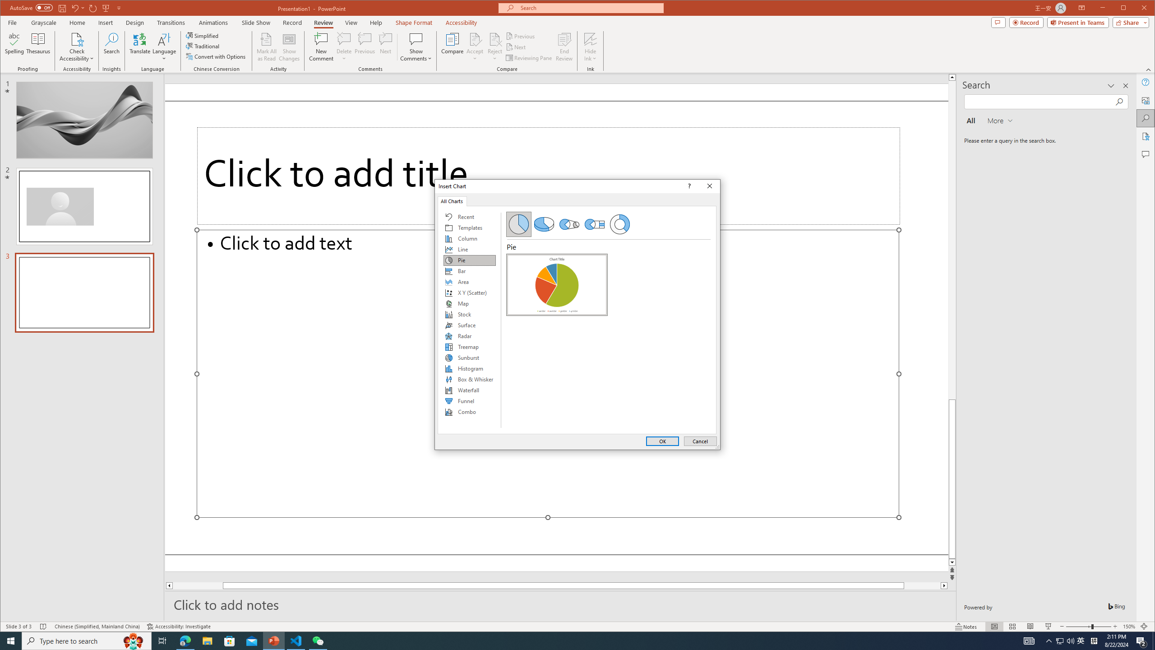 Image resolution: width=1155 pixels, height=650 pixels. I want to click on Slide Notes, so click(560, 604).